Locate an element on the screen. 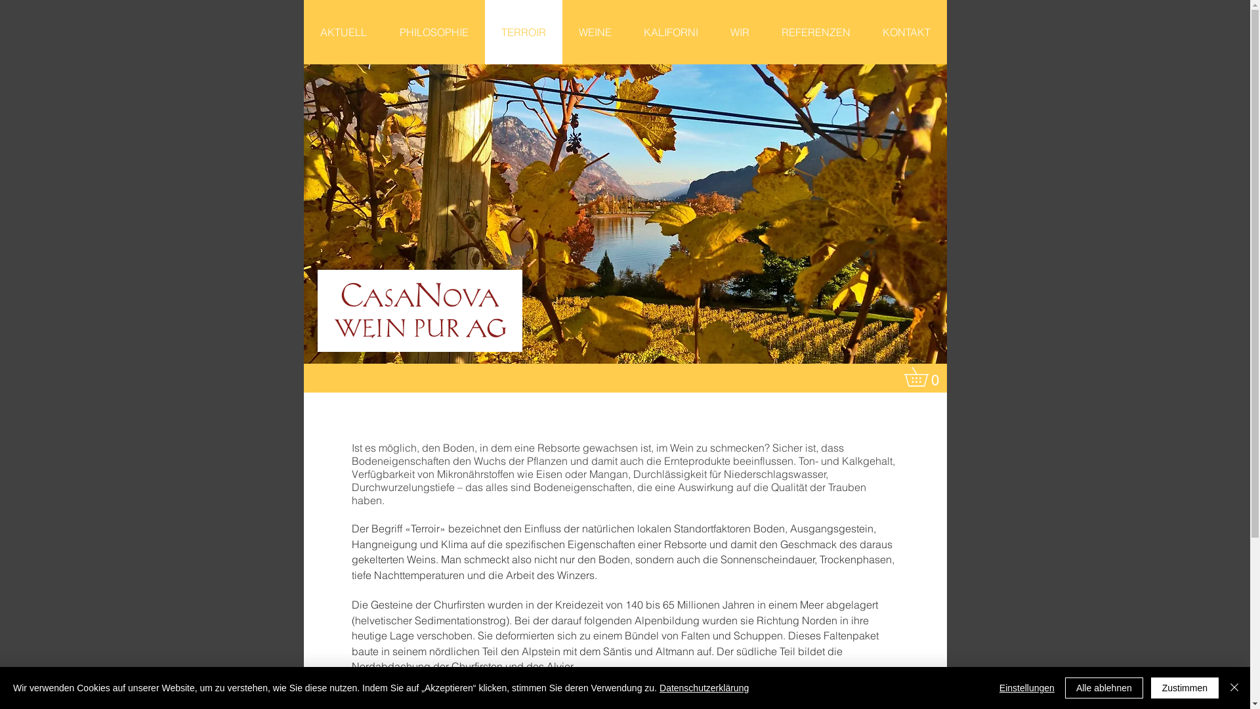  REFERENZEN is located at coordinates (816, 32).